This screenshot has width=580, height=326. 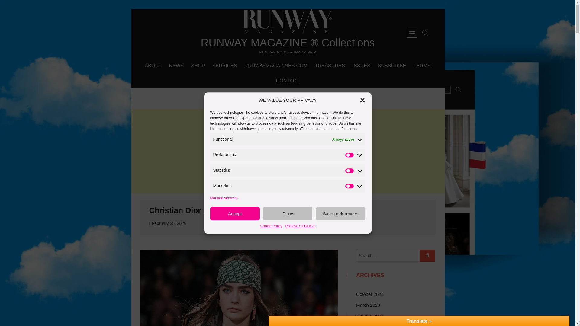 I want to click on Deny, so click(x=288, y=213).